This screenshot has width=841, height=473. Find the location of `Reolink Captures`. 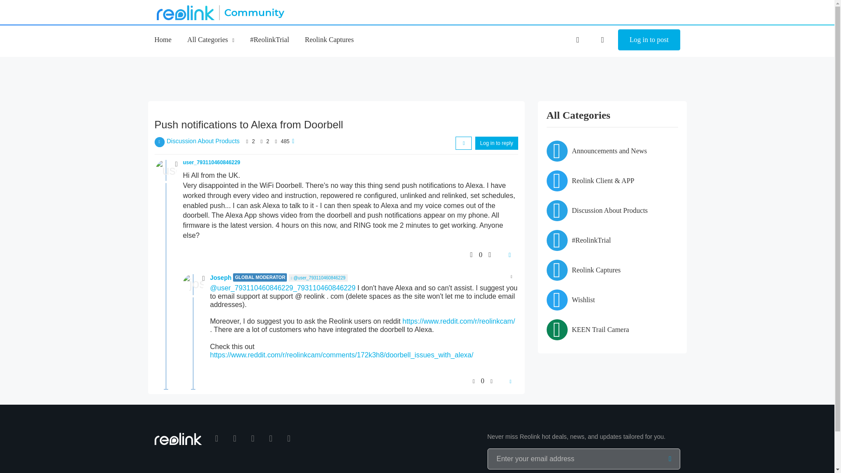

Reolink Captures is located at coordinates (329, 39).